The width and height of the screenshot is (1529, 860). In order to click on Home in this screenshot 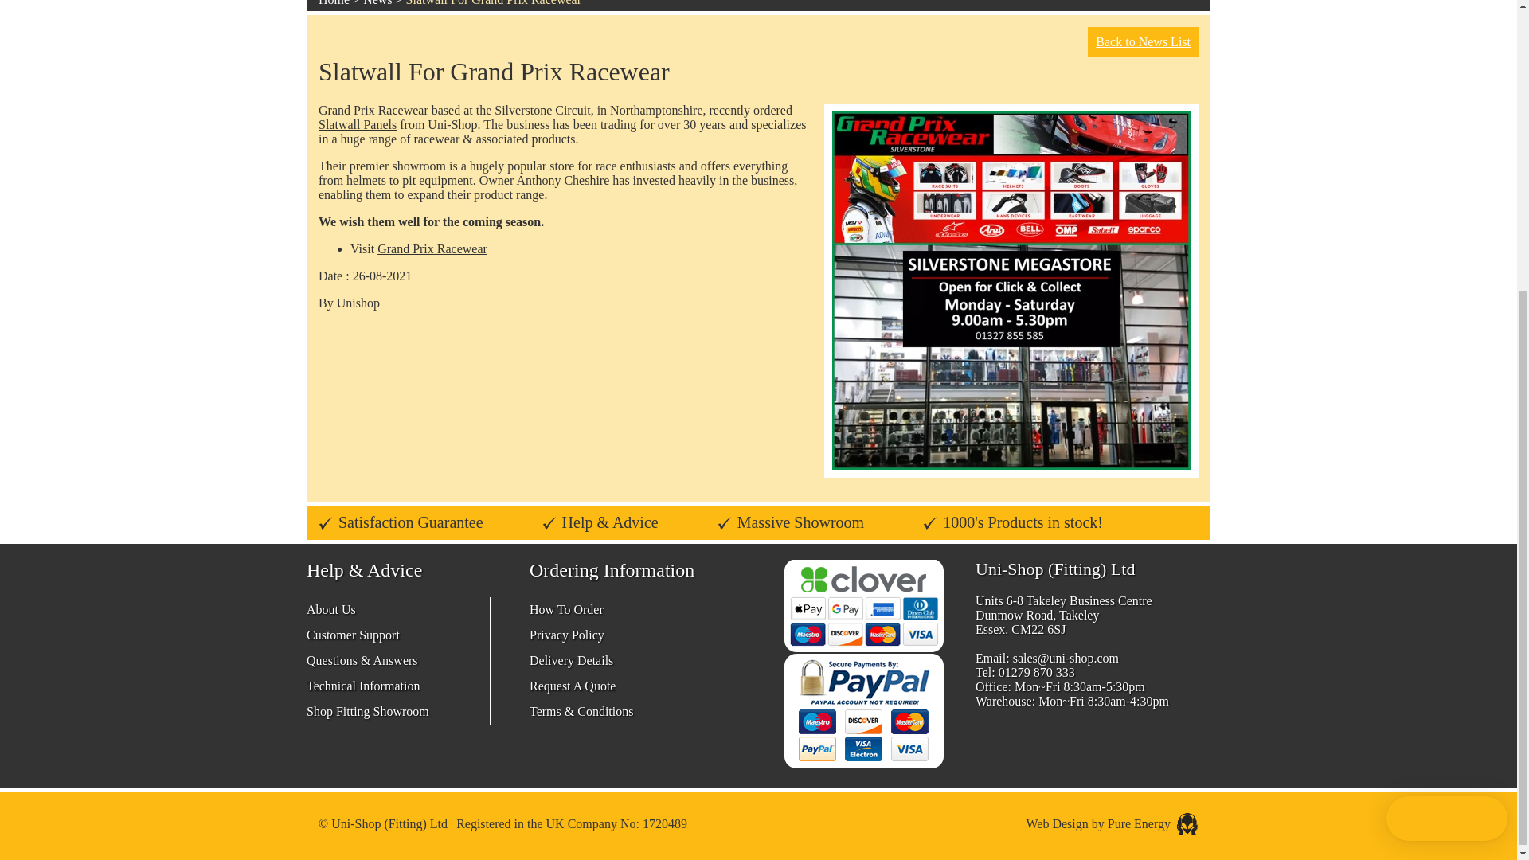, I will do `click(334, 3)`.